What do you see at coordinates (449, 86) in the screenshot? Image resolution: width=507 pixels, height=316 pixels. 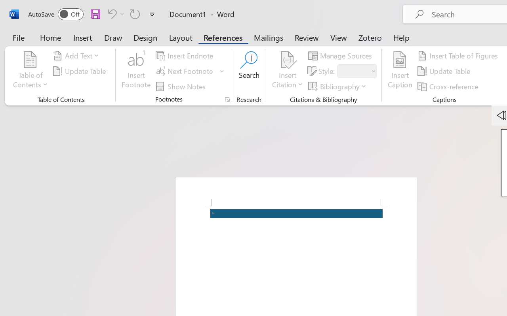 I see `Cross-reference...` at bounding box center [449, 86].